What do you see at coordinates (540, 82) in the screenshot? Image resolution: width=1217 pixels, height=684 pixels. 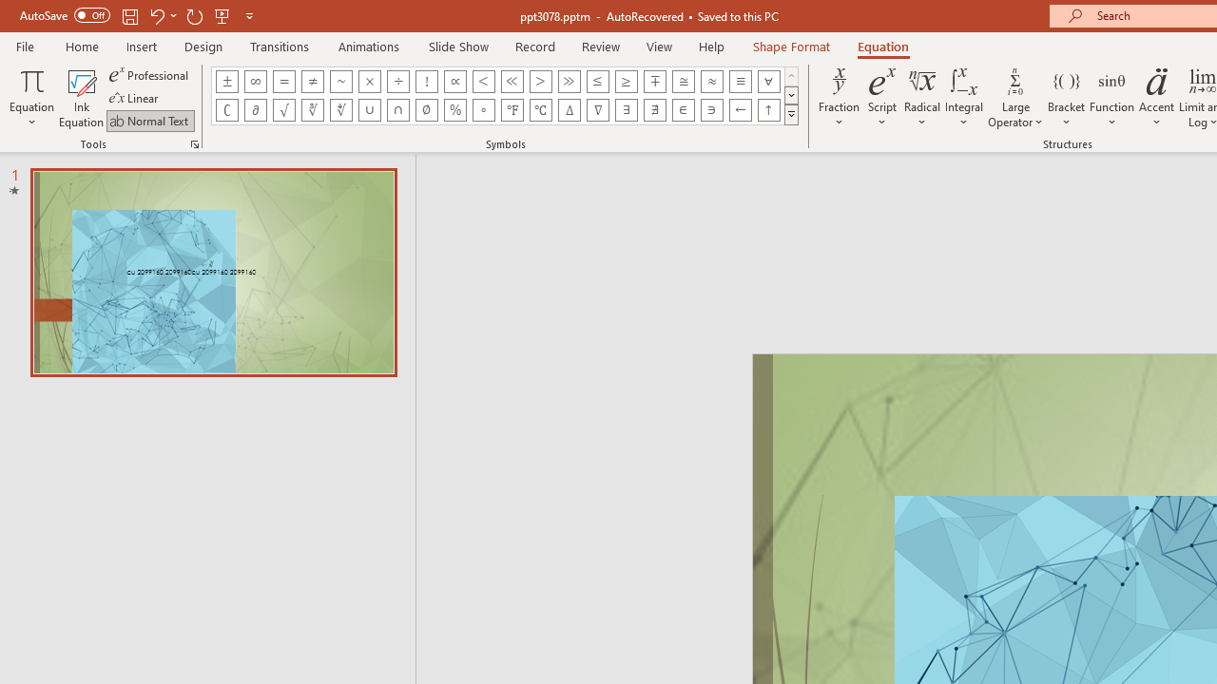 I see `Equation Symbol Greater Than` at bounding box center [540, 82].